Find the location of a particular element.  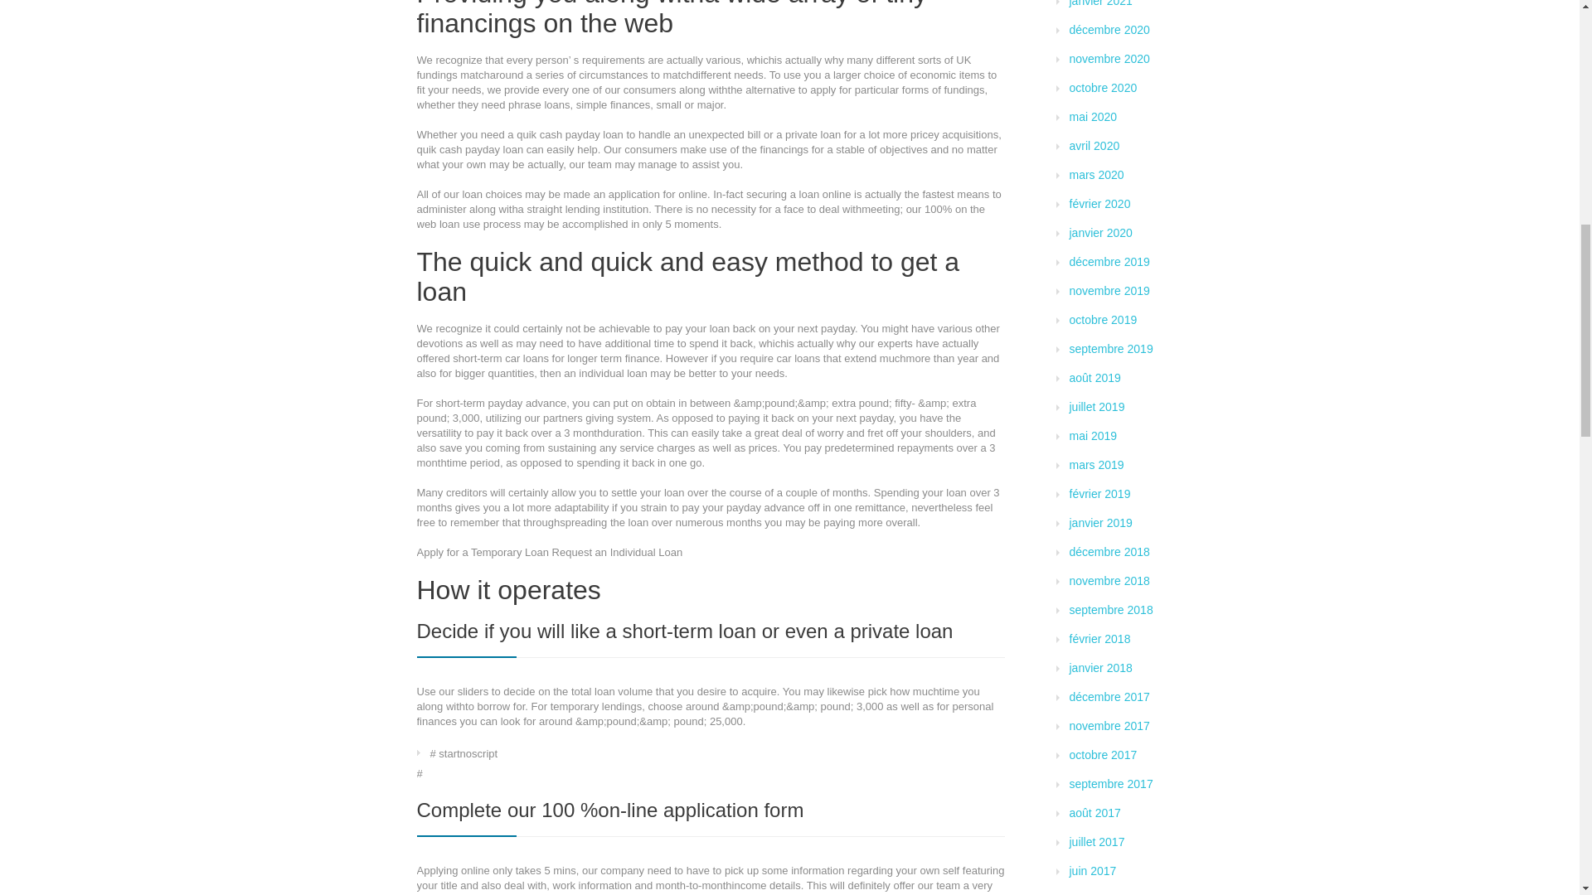

novembre 2020 is located at coordinates (1109, 58).